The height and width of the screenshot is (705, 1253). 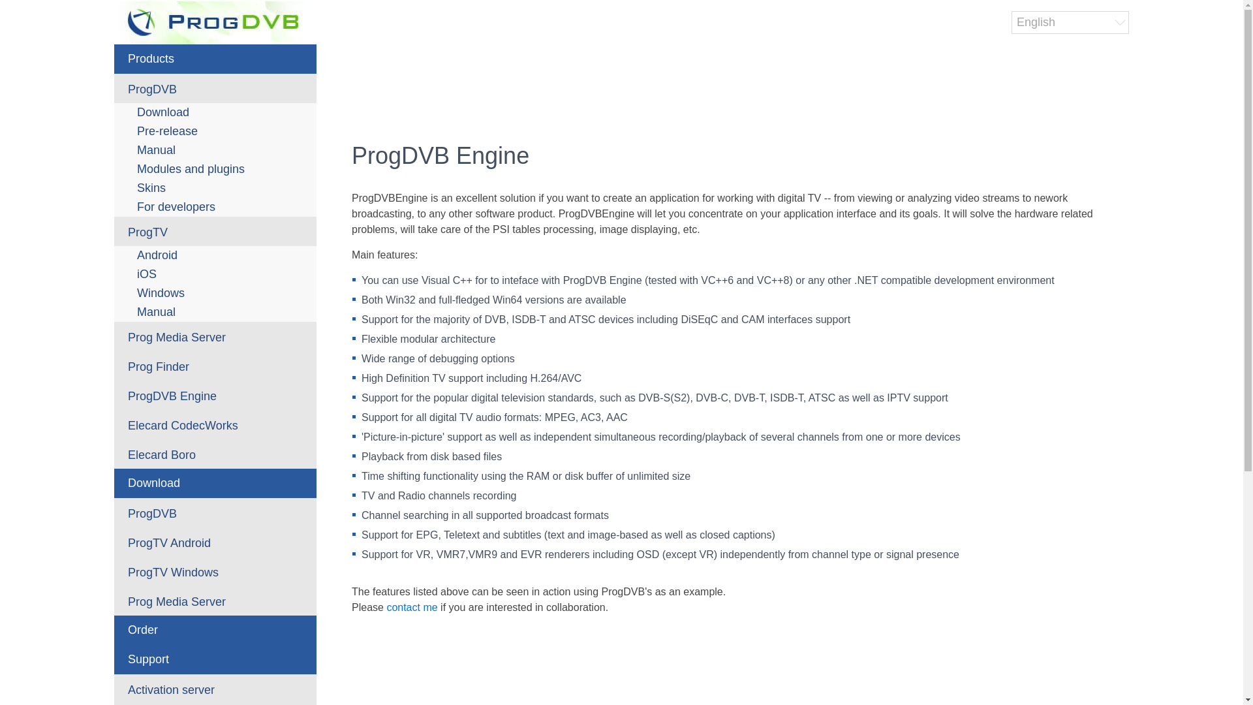 I want to click on Manual, so click(x=215, y=150).